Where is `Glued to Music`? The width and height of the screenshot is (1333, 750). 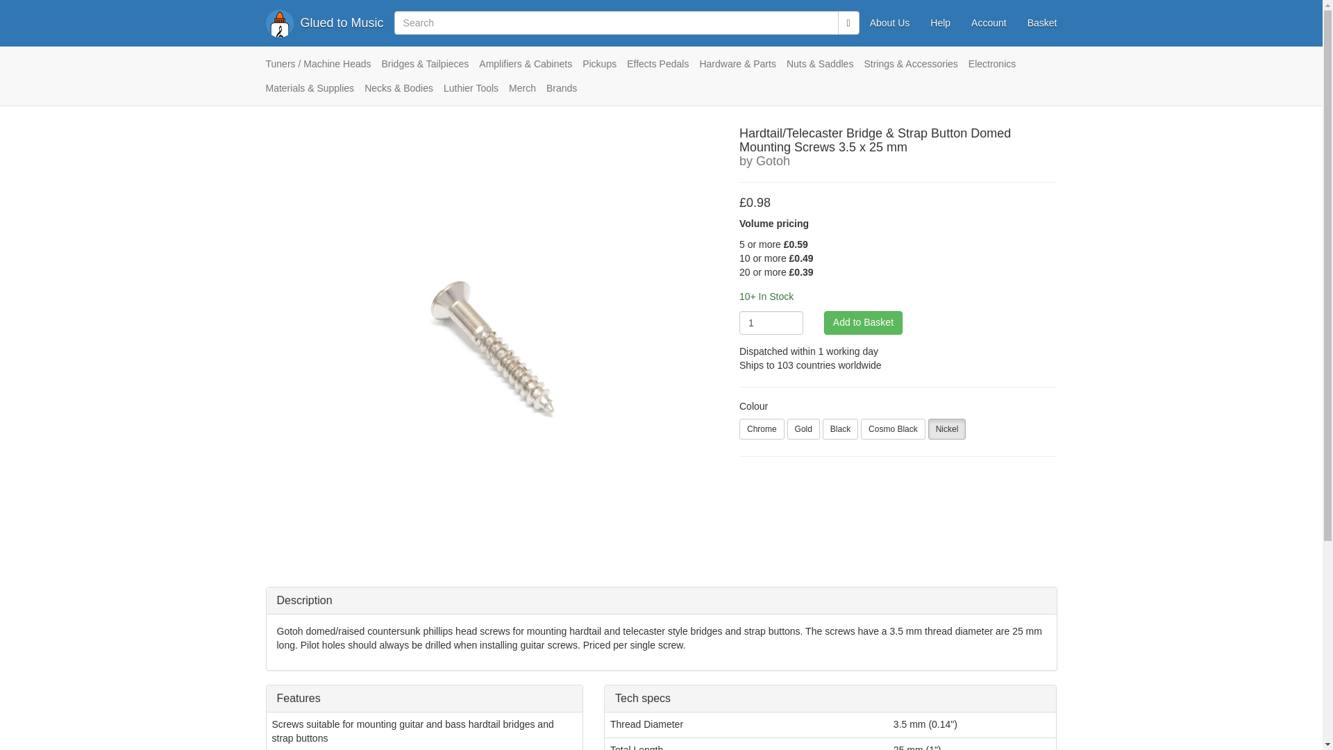 Glued to Music is located at coordinates (325, 22).